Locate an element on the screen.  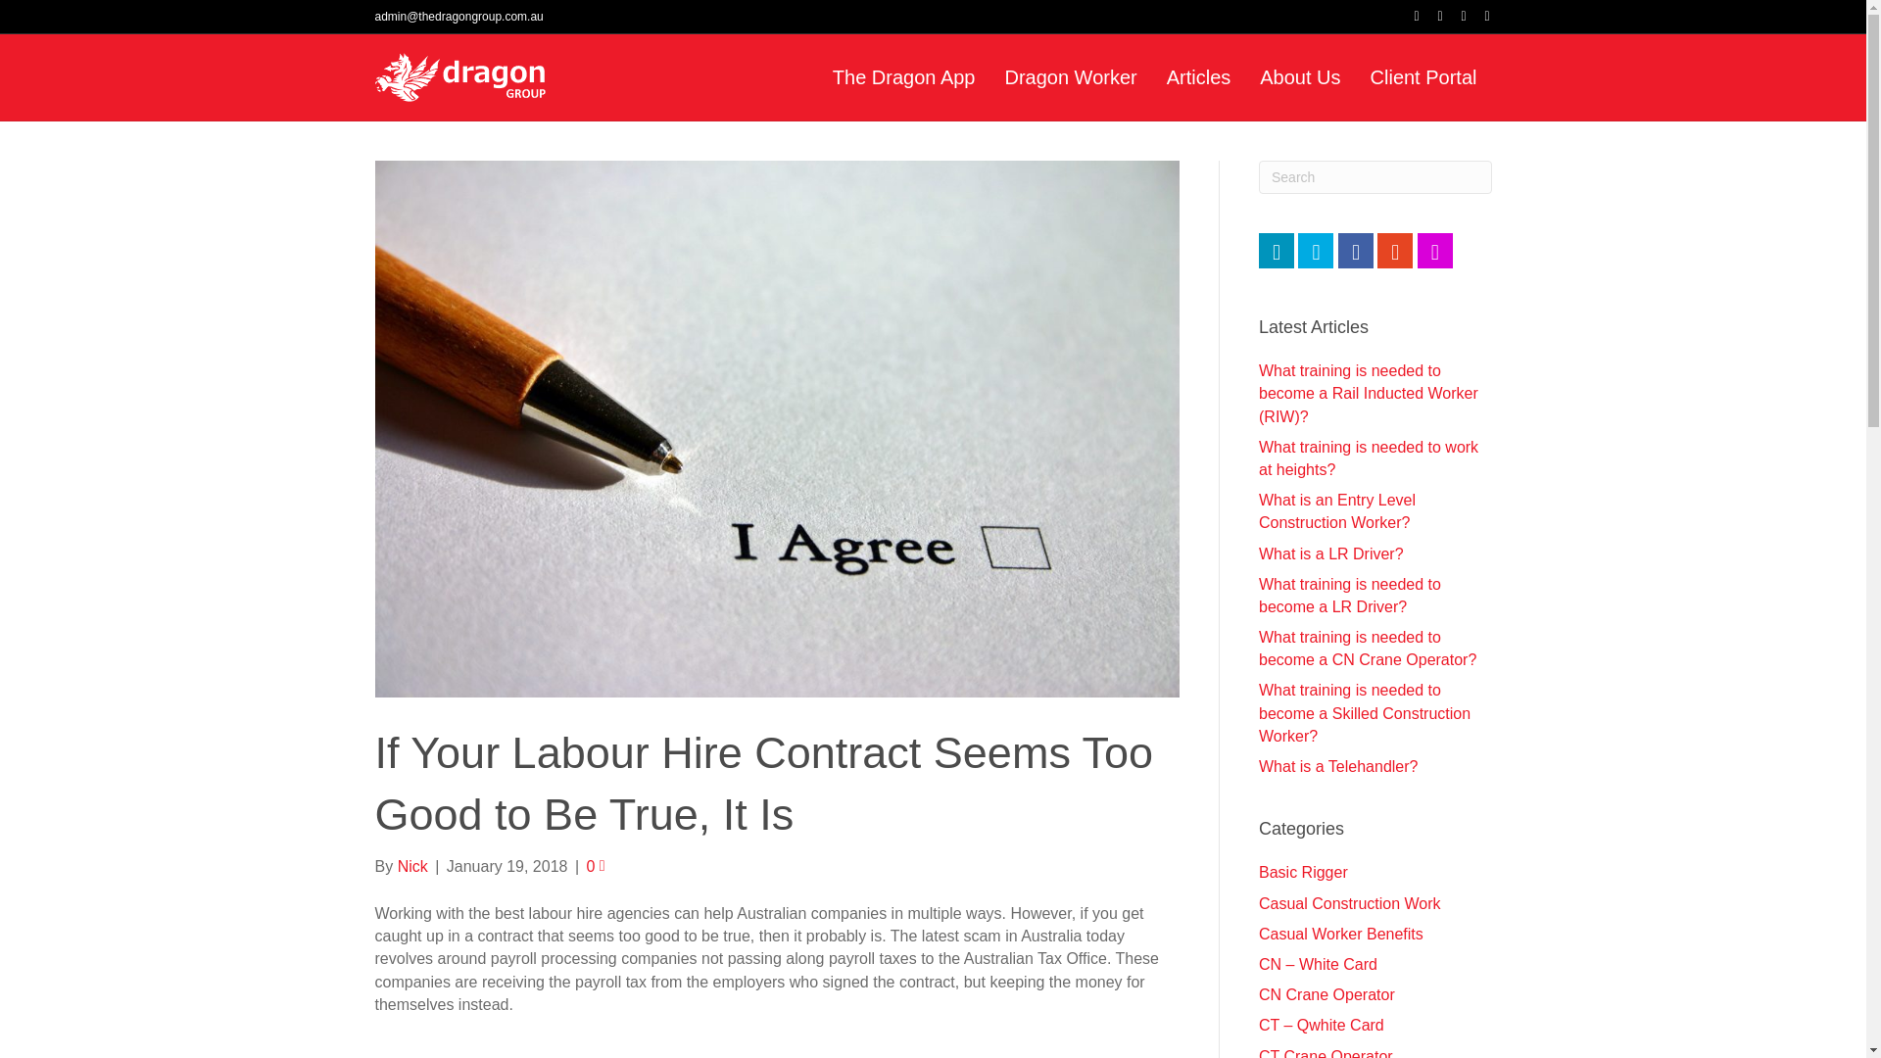
What is a LR Driver? is located at coordinates (1330, 553).